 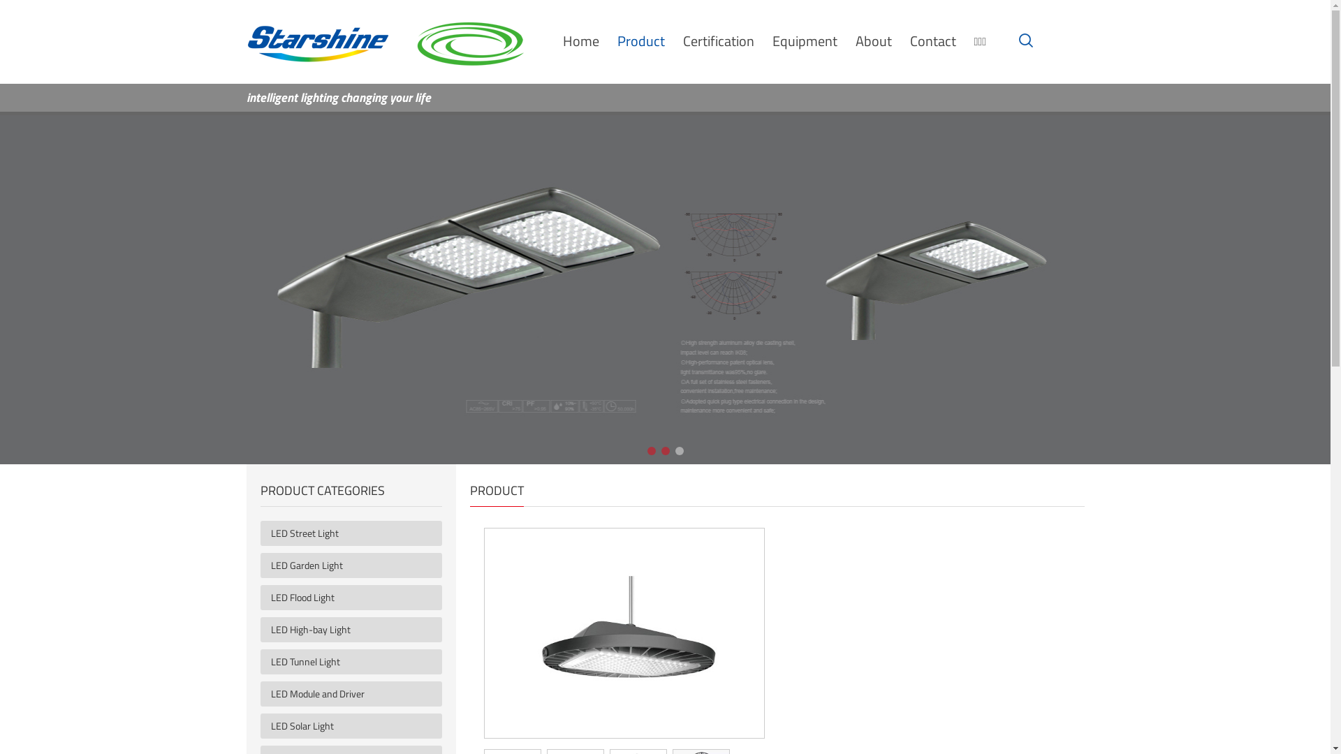 I want to click on LED Street Light, so click(x=356, y=533).